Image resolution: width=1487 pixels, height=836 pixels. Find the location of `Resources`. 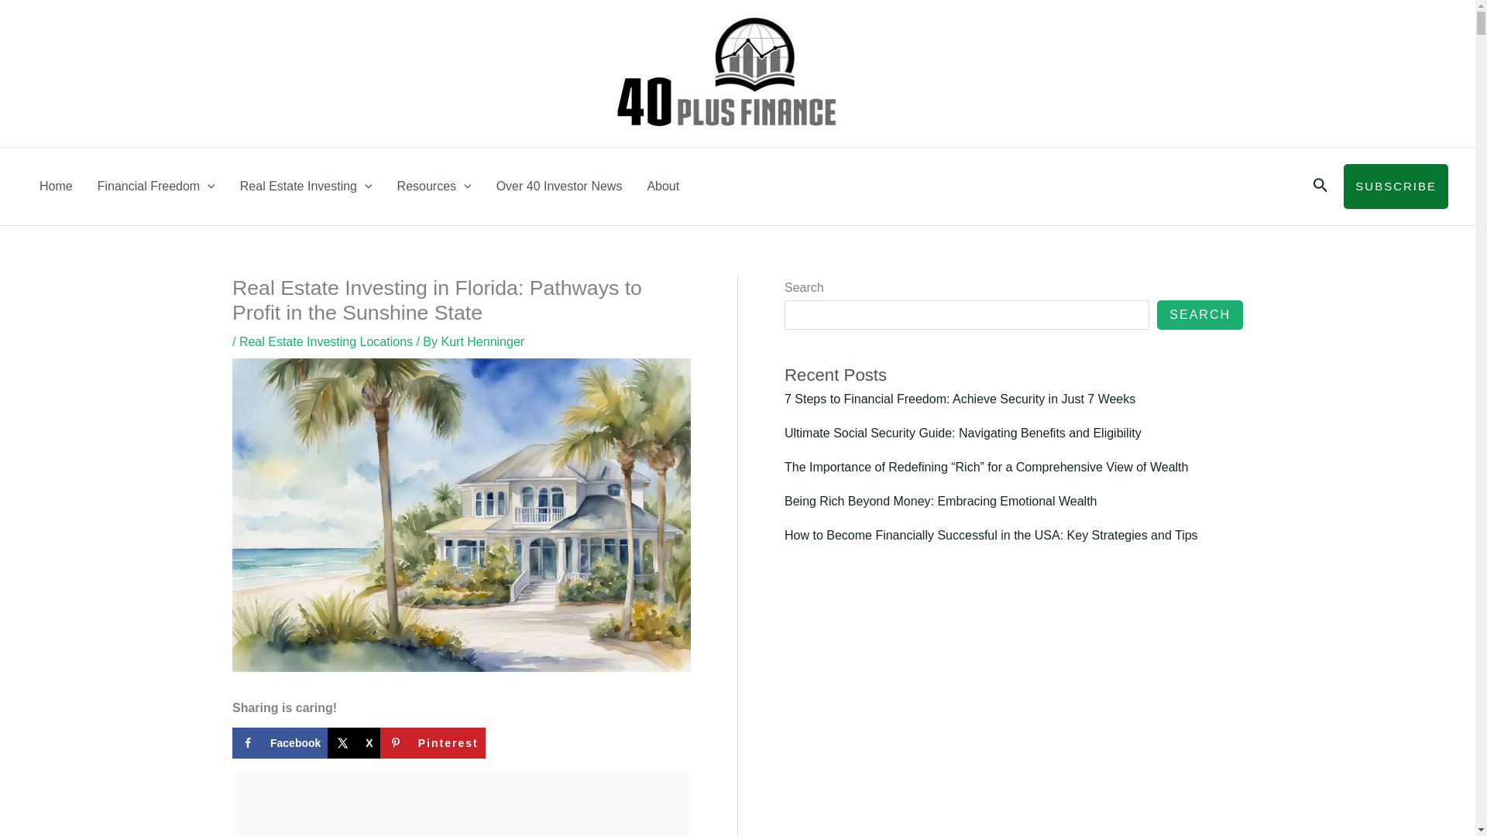

Resources is located at coordinates (434, 186).